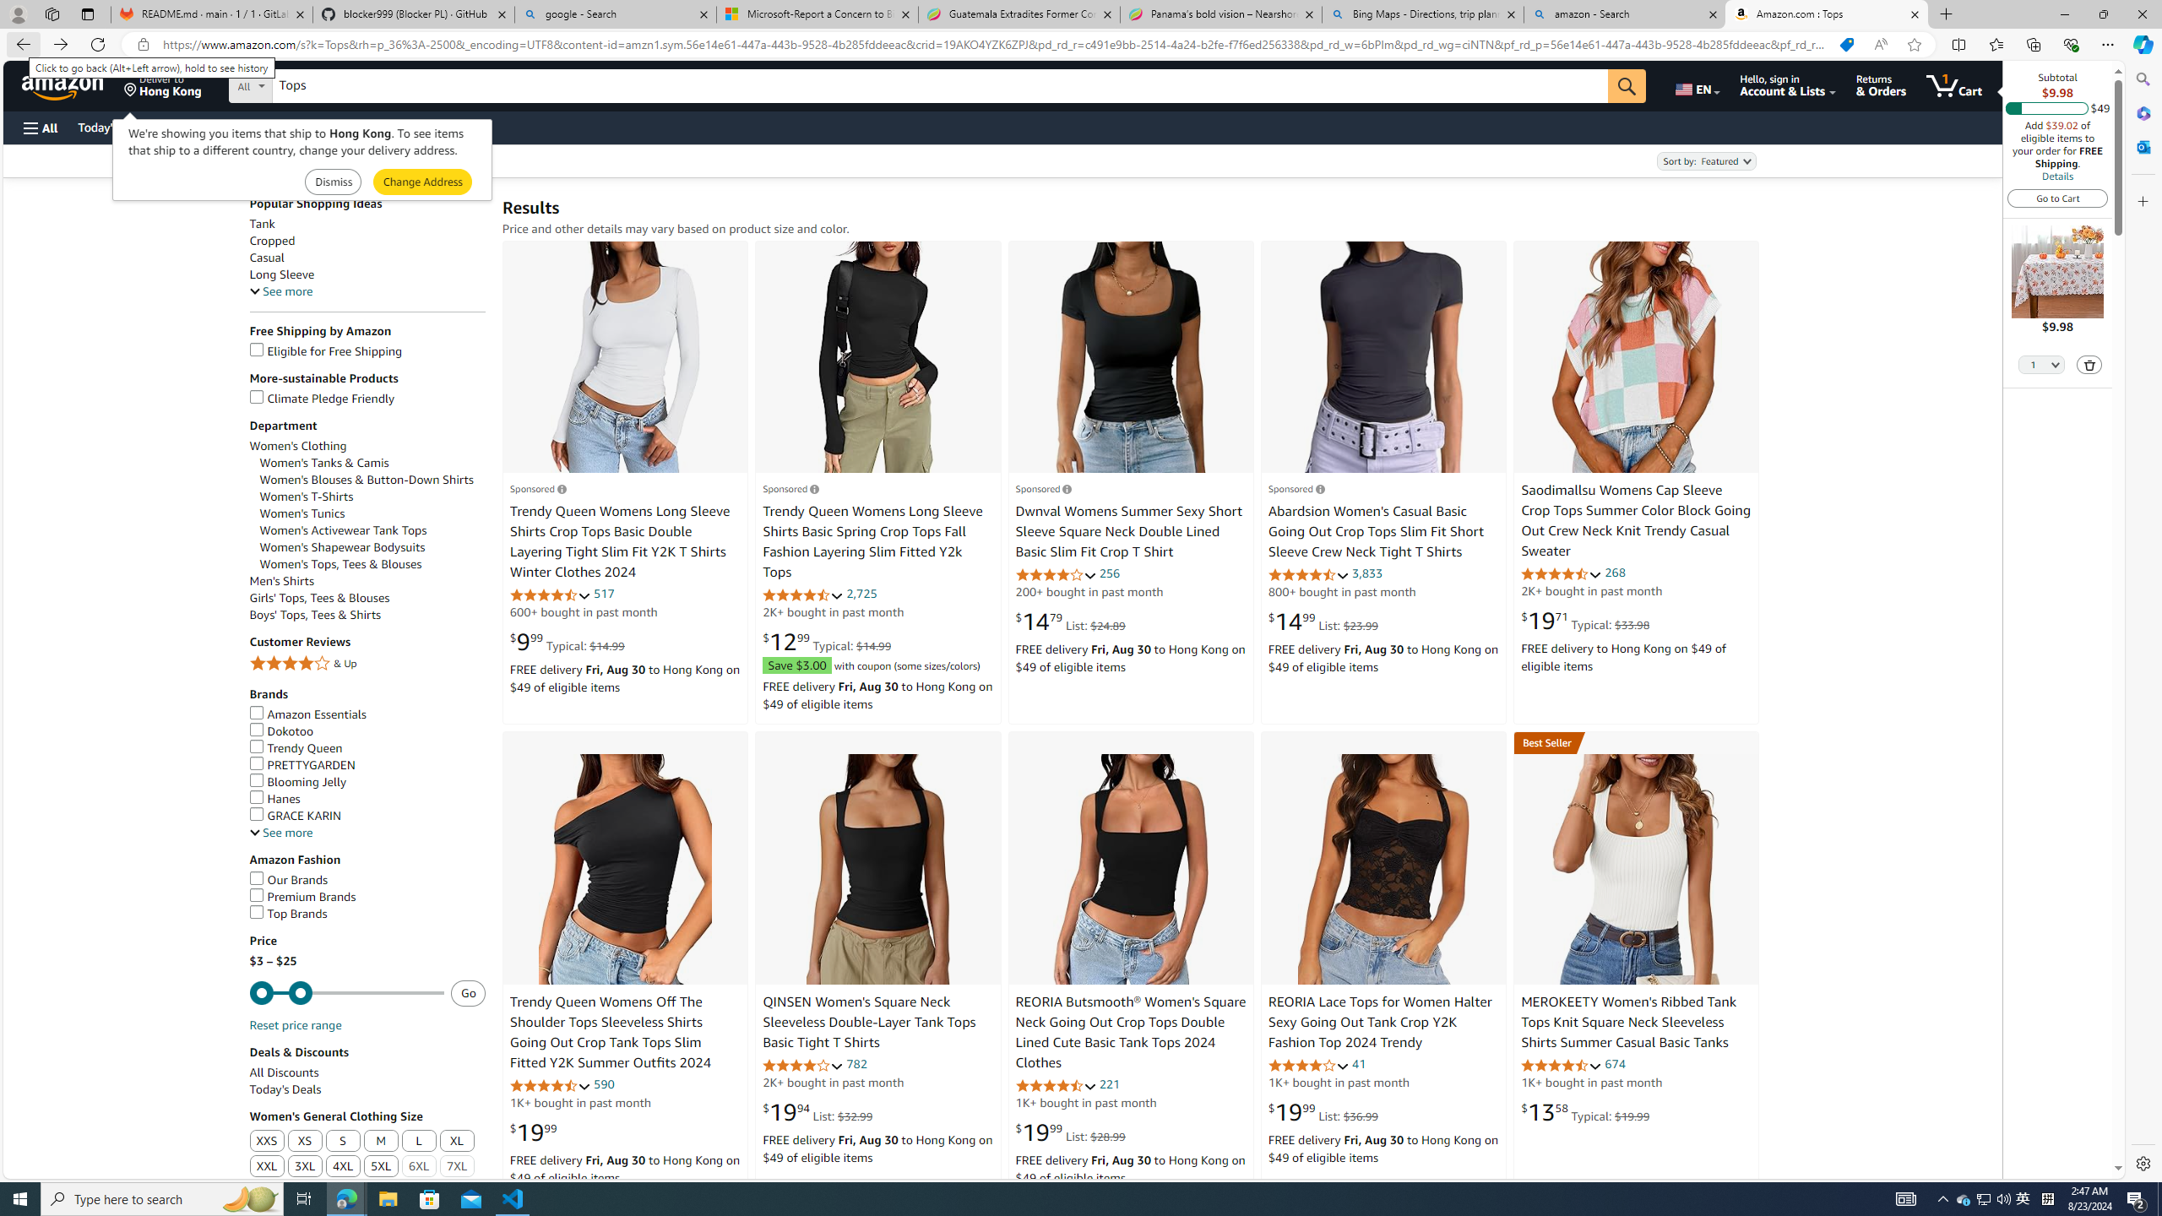  I want to click on Choose a language for shopping., so click(1696, 85).